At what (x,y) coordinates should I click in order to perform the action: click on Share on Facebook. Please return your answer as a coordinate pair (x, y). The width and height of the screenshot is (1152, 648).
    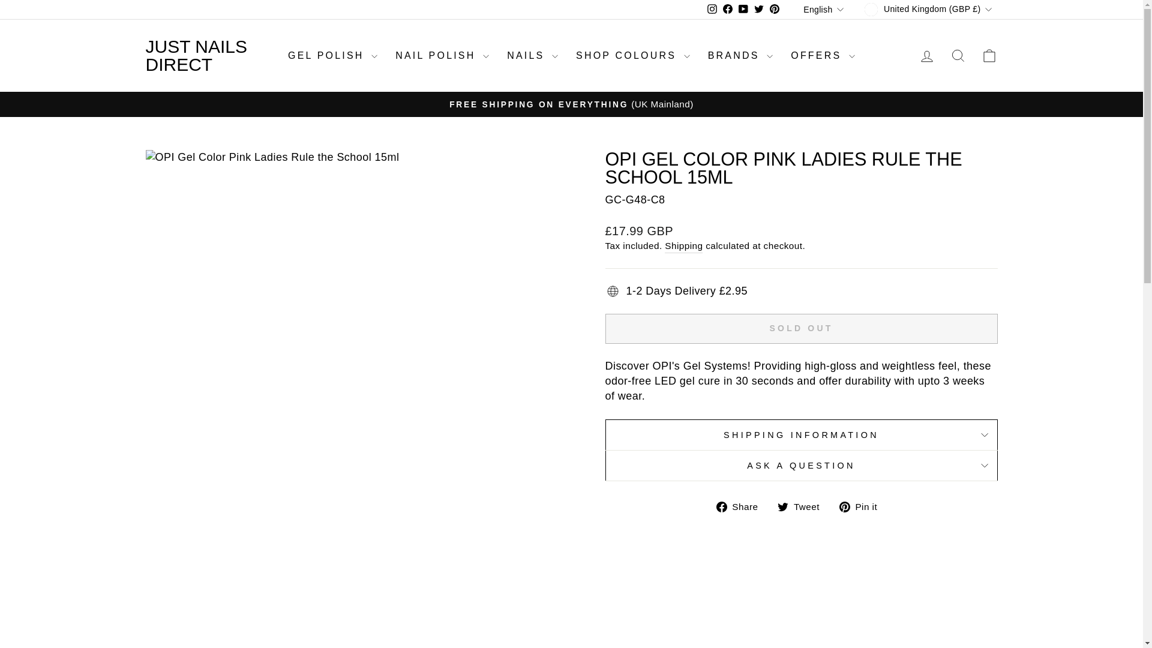
    Looking at the image, I should click on (742, 506).